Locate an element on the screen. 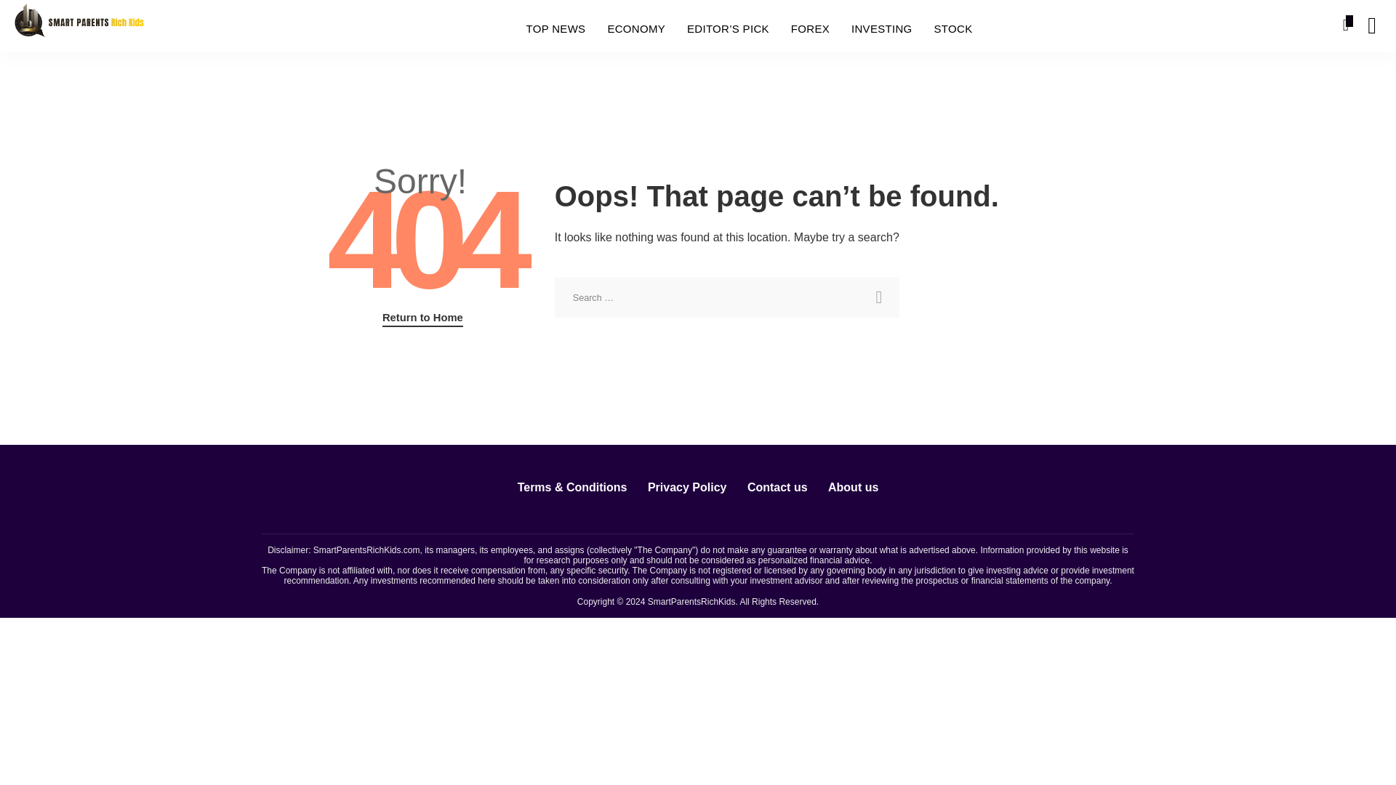 The image size is (1396, 785). Contact us is located at coordinates (777, 487).